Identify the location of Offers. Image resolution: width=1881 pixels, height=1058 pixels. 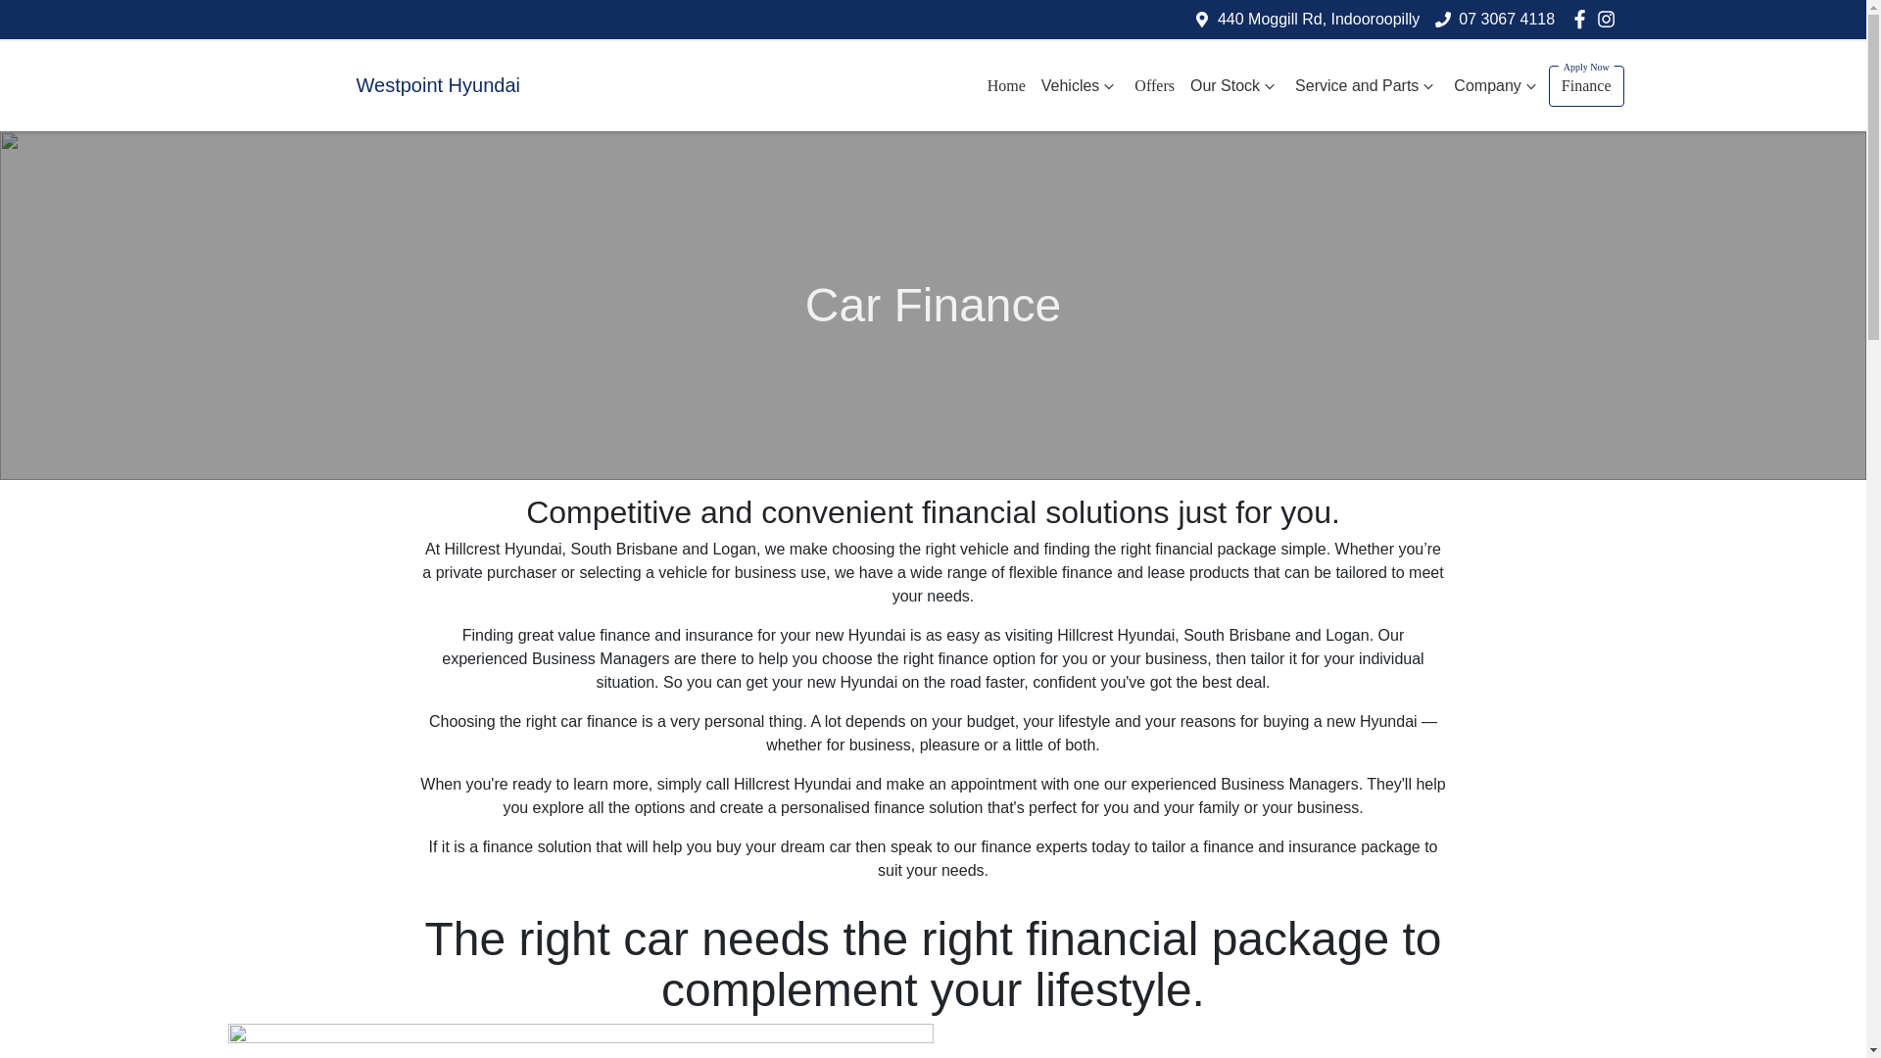
(1154, 86).